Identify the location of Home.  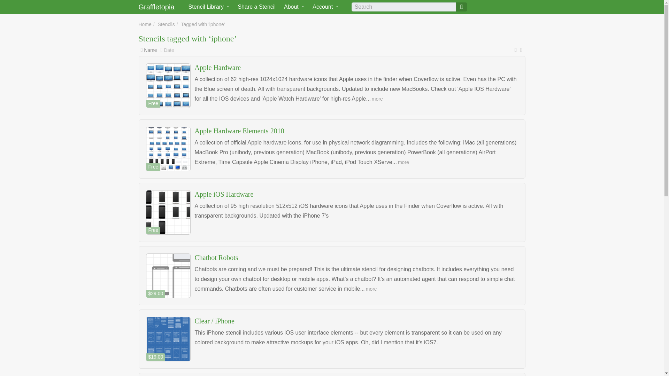
(145, 24).